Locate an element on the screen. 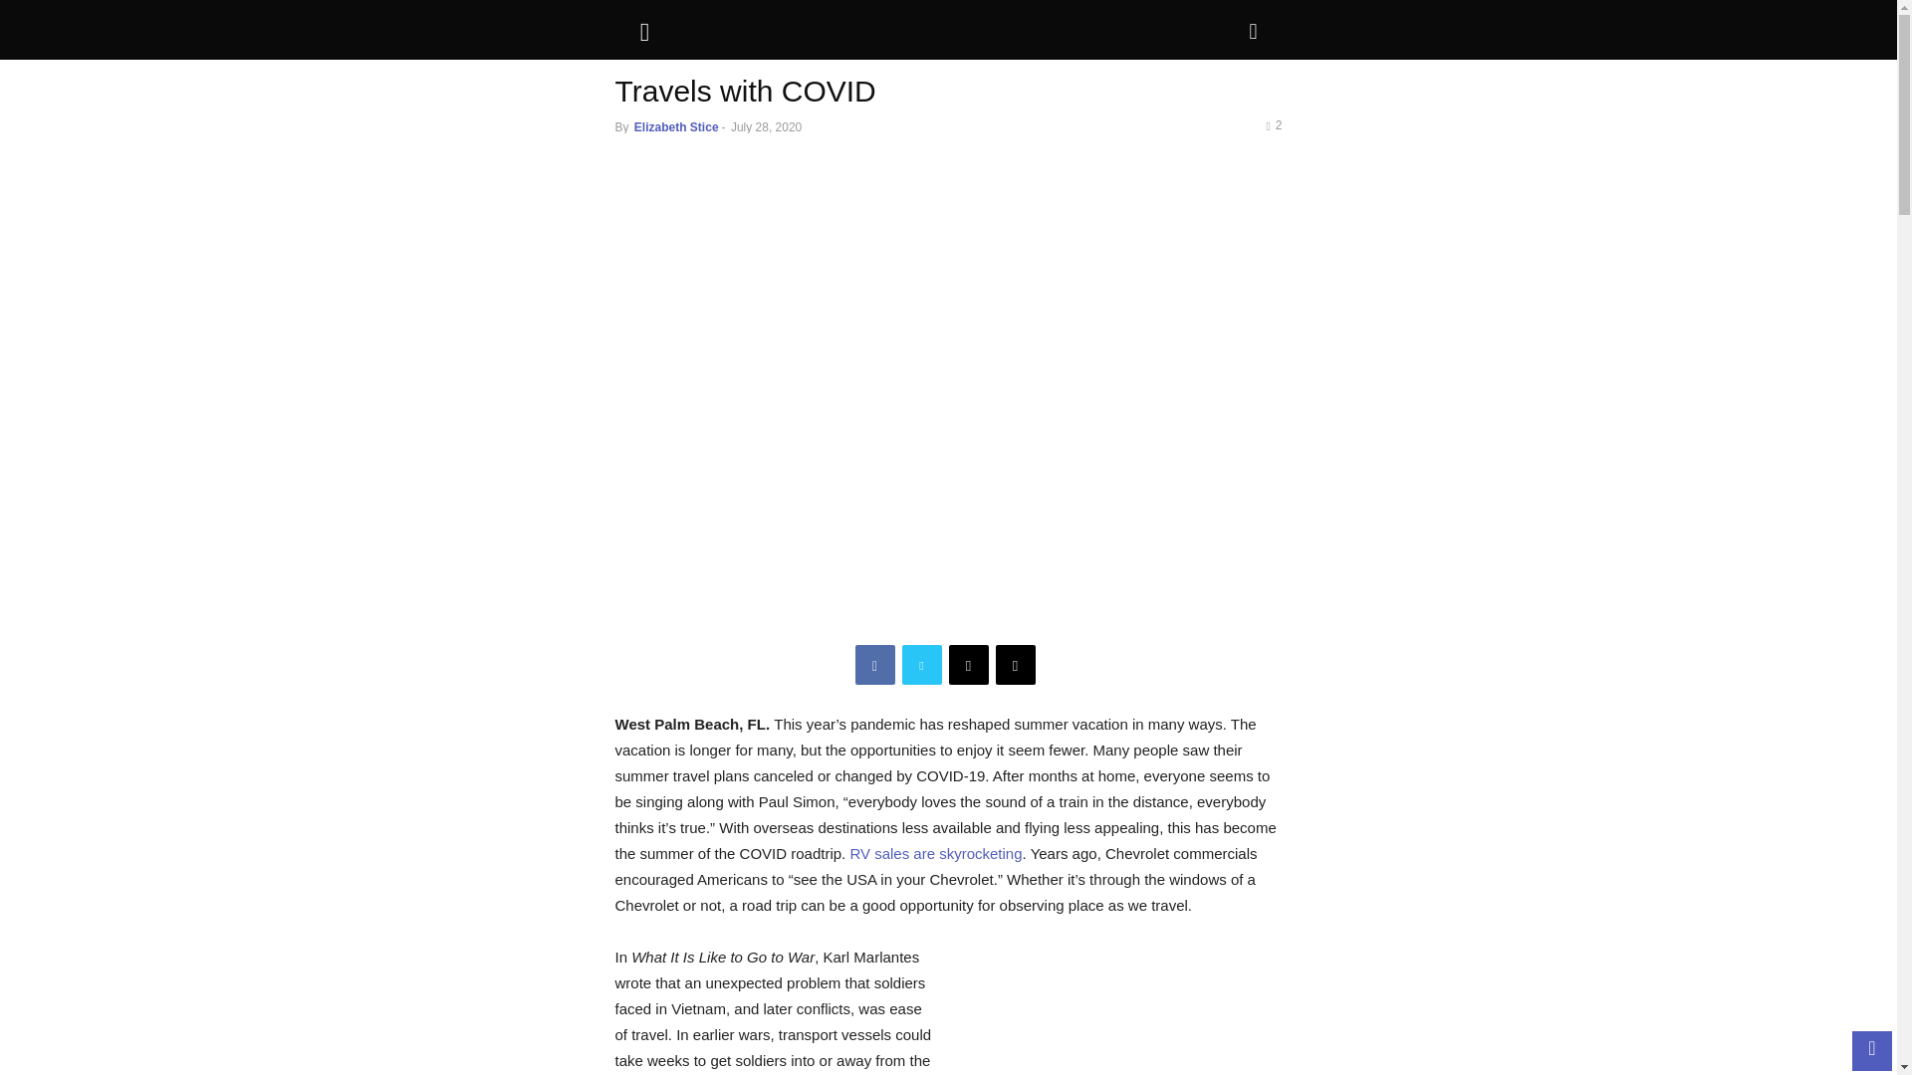 The height and width of the screenshot is (1075, 1912). 2 is located at coordinates (1273, 124).